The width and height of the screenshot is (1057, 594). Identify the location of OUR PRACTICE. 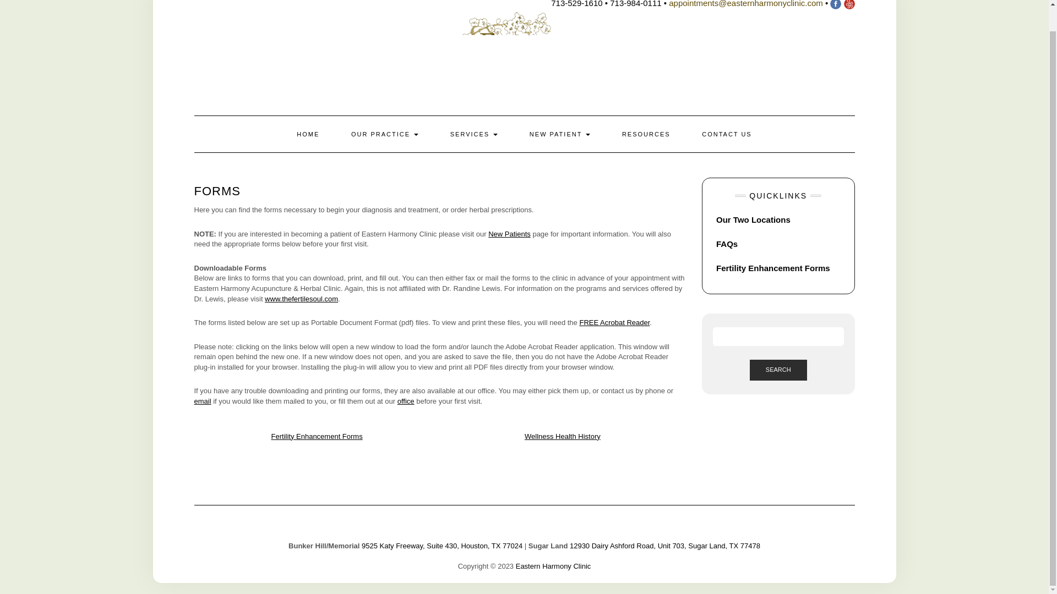
(384, 134).